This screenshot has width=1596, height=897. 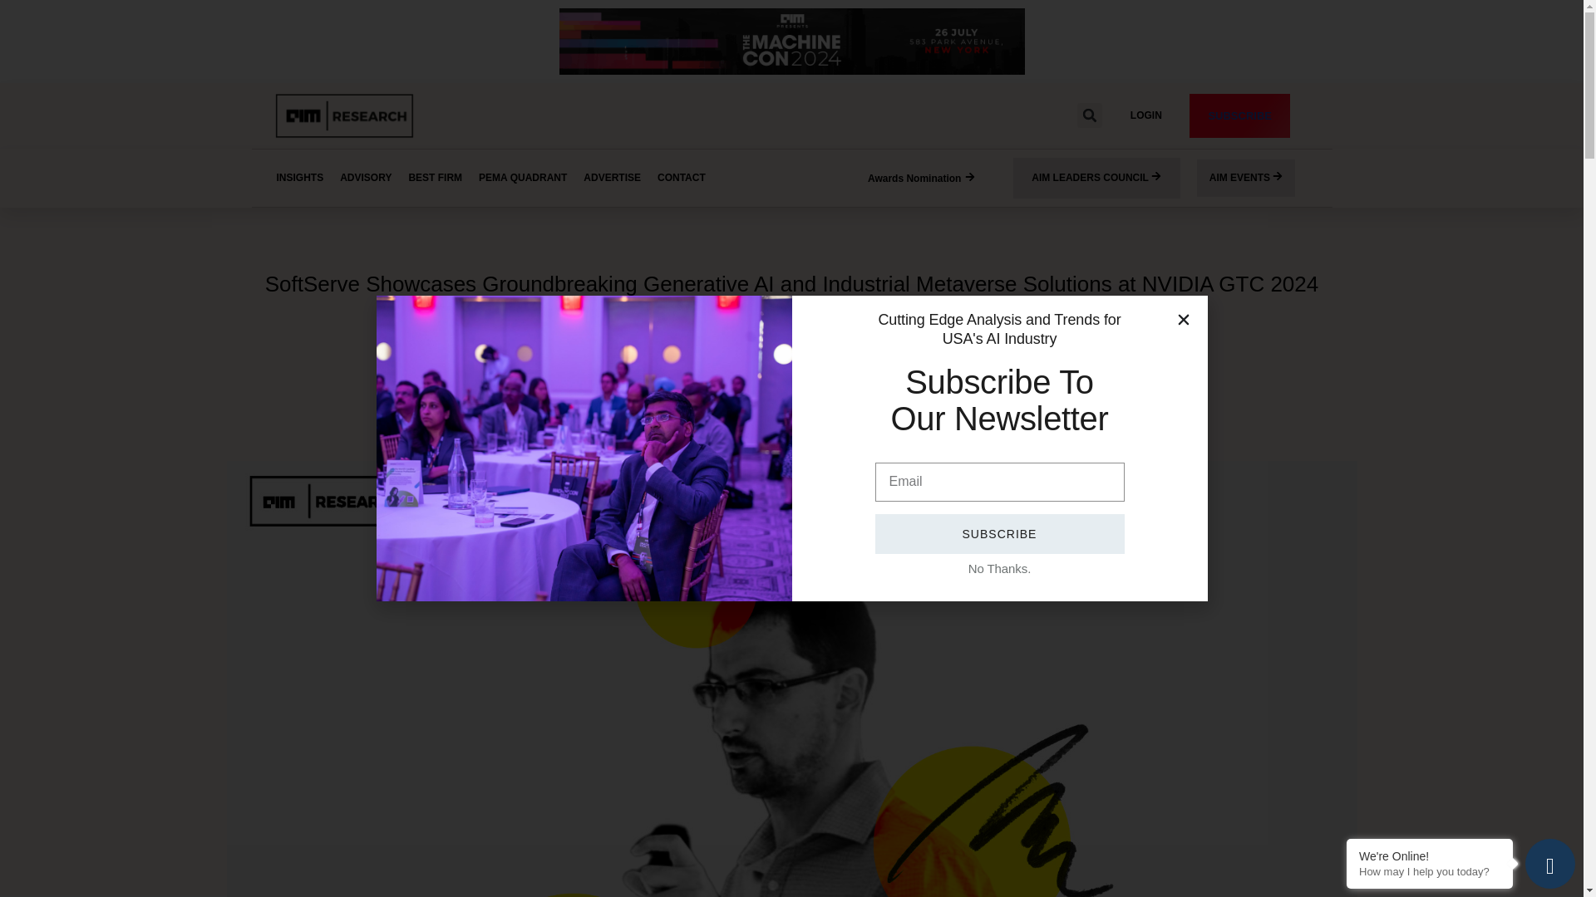 I want to click on How may I help you today?, so click(x=1430, y=872).